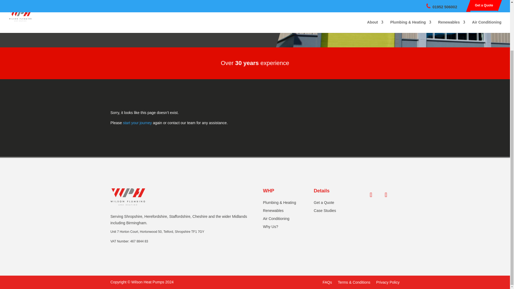 The image size is (514, 289). Describe the element at coordinates (137, 123) in the screenshot. I see `start your journey` at that location.